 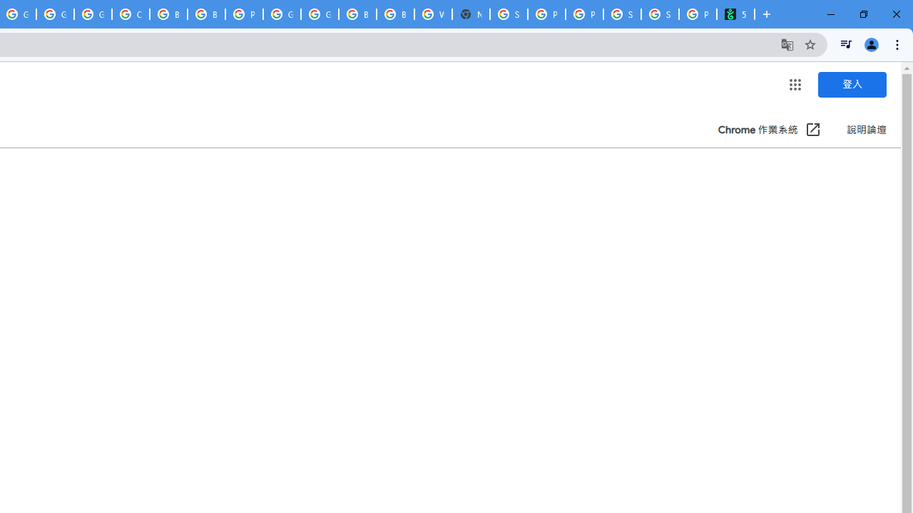 I want to click on Google Cloud Platform, so click(x=55, y=14).